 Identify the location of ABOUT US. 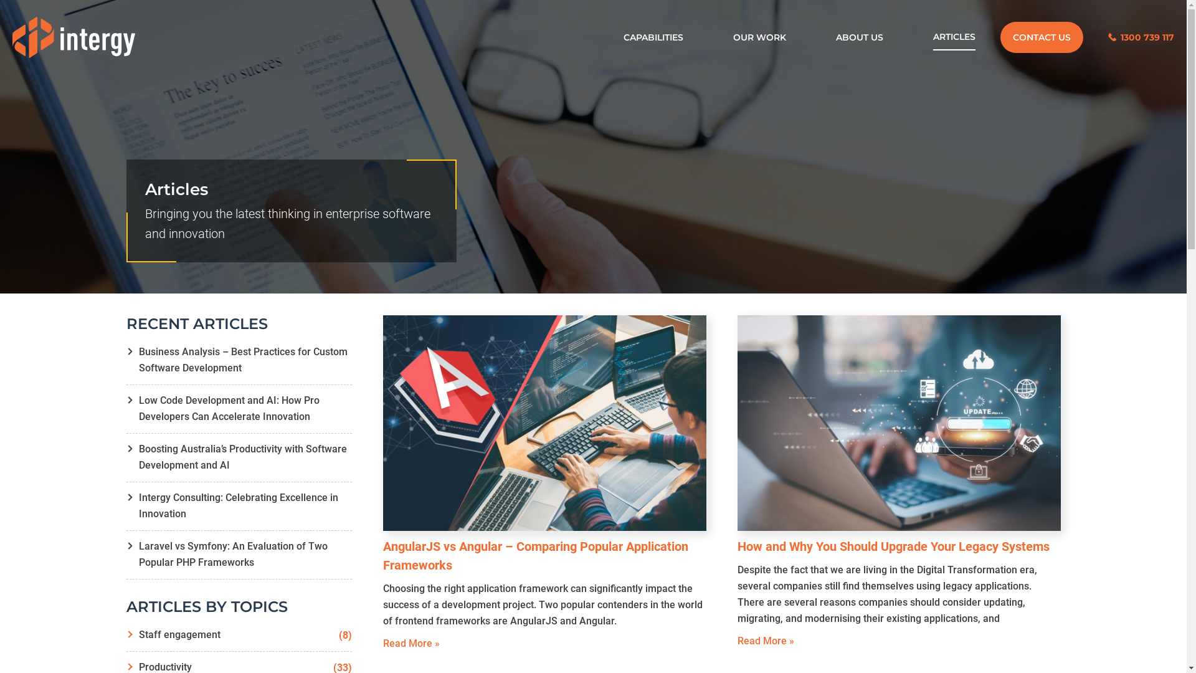
(860, 37).